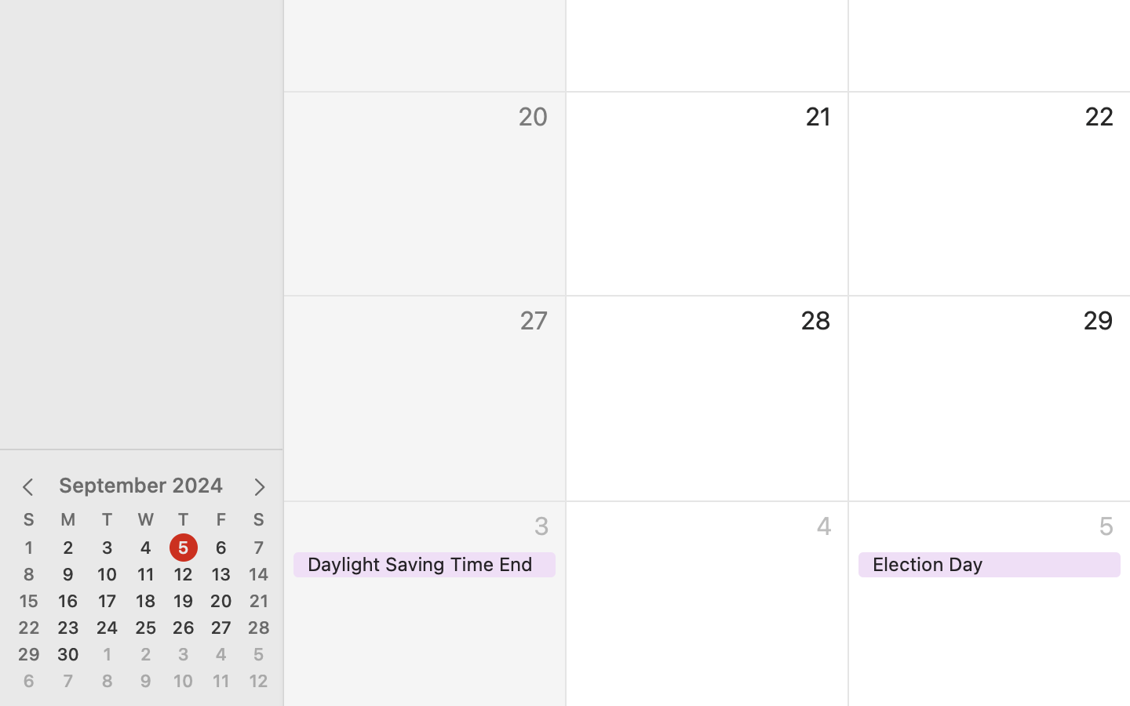 The image size is (1130, 706). What do you see at coordinates (259, 602) in the screenshot?
I see `21` at bounding box center [259, 602].